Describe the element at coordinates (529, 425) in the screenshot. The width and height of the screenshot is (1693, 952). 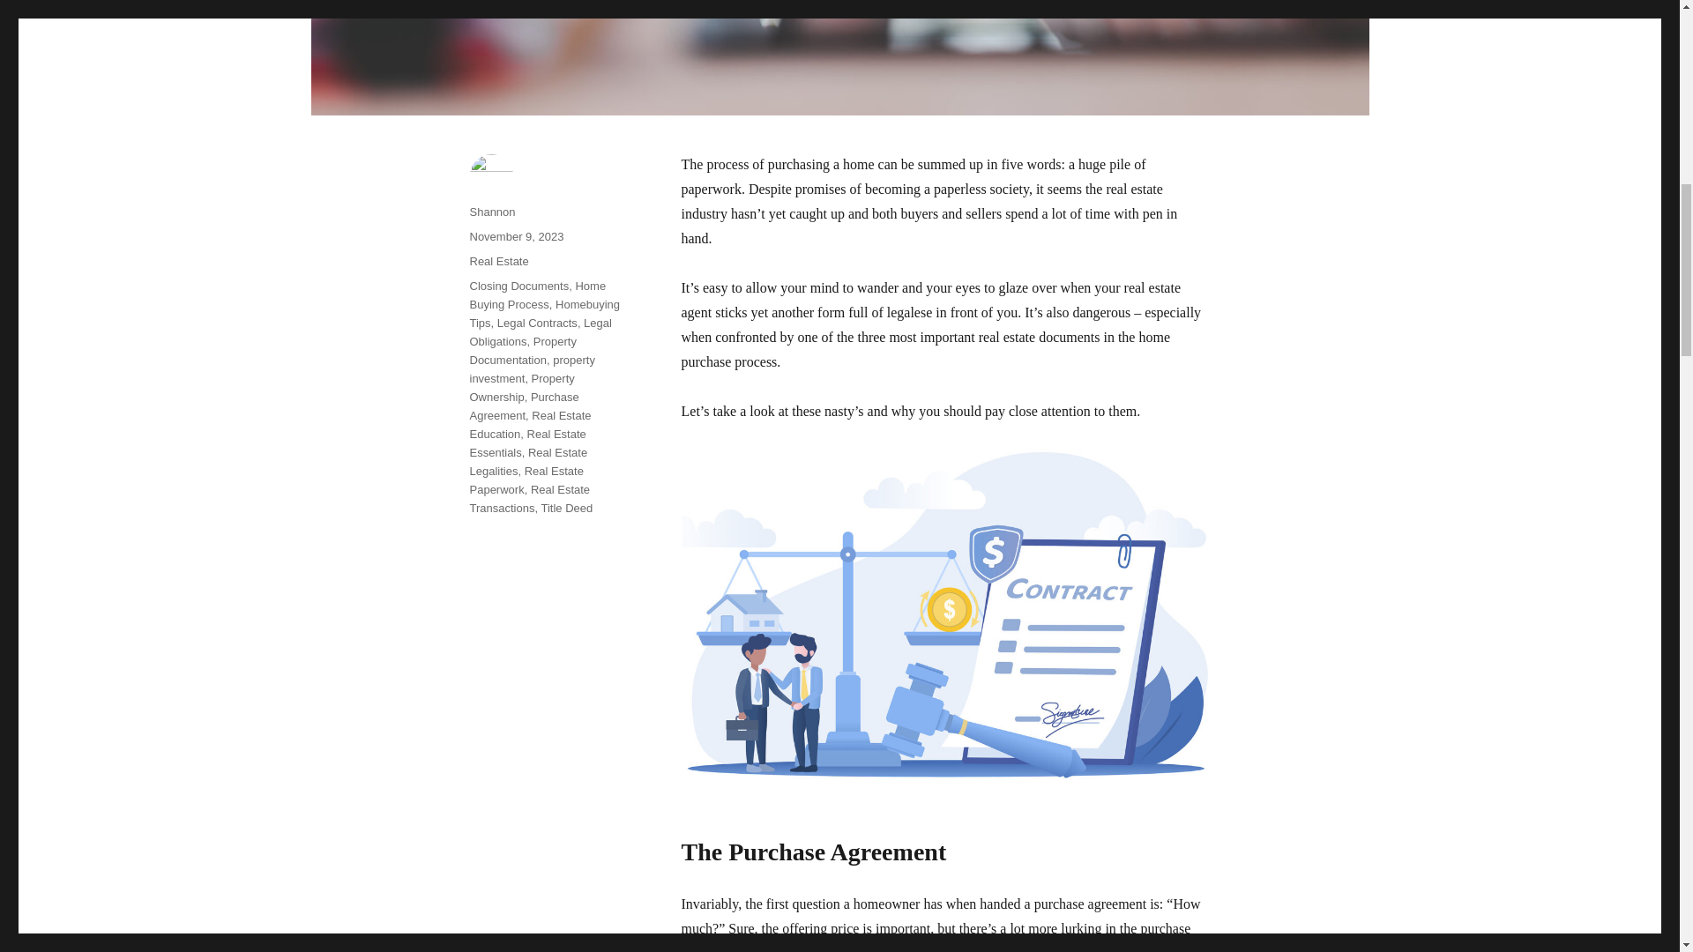
I see `Real Estate Education` at that location.